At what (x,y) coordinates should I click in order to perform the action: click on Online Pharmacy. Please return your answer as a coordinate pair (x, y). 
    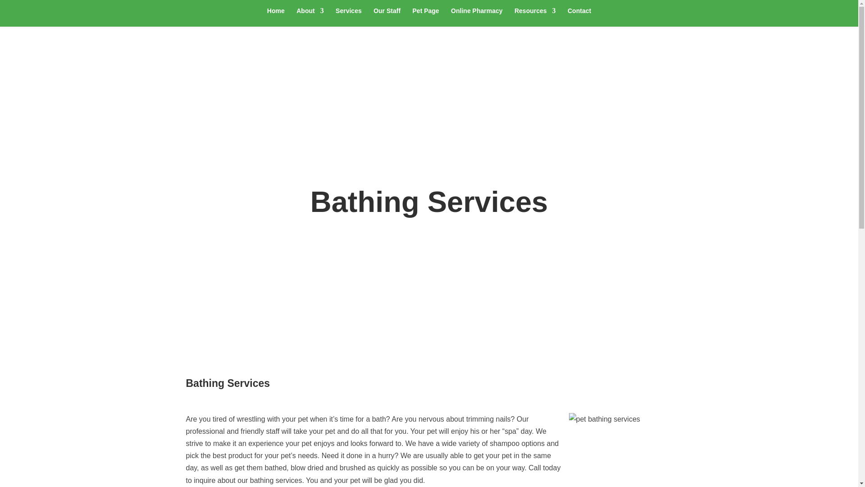
    Looking at the image, I should click on (477, 17).